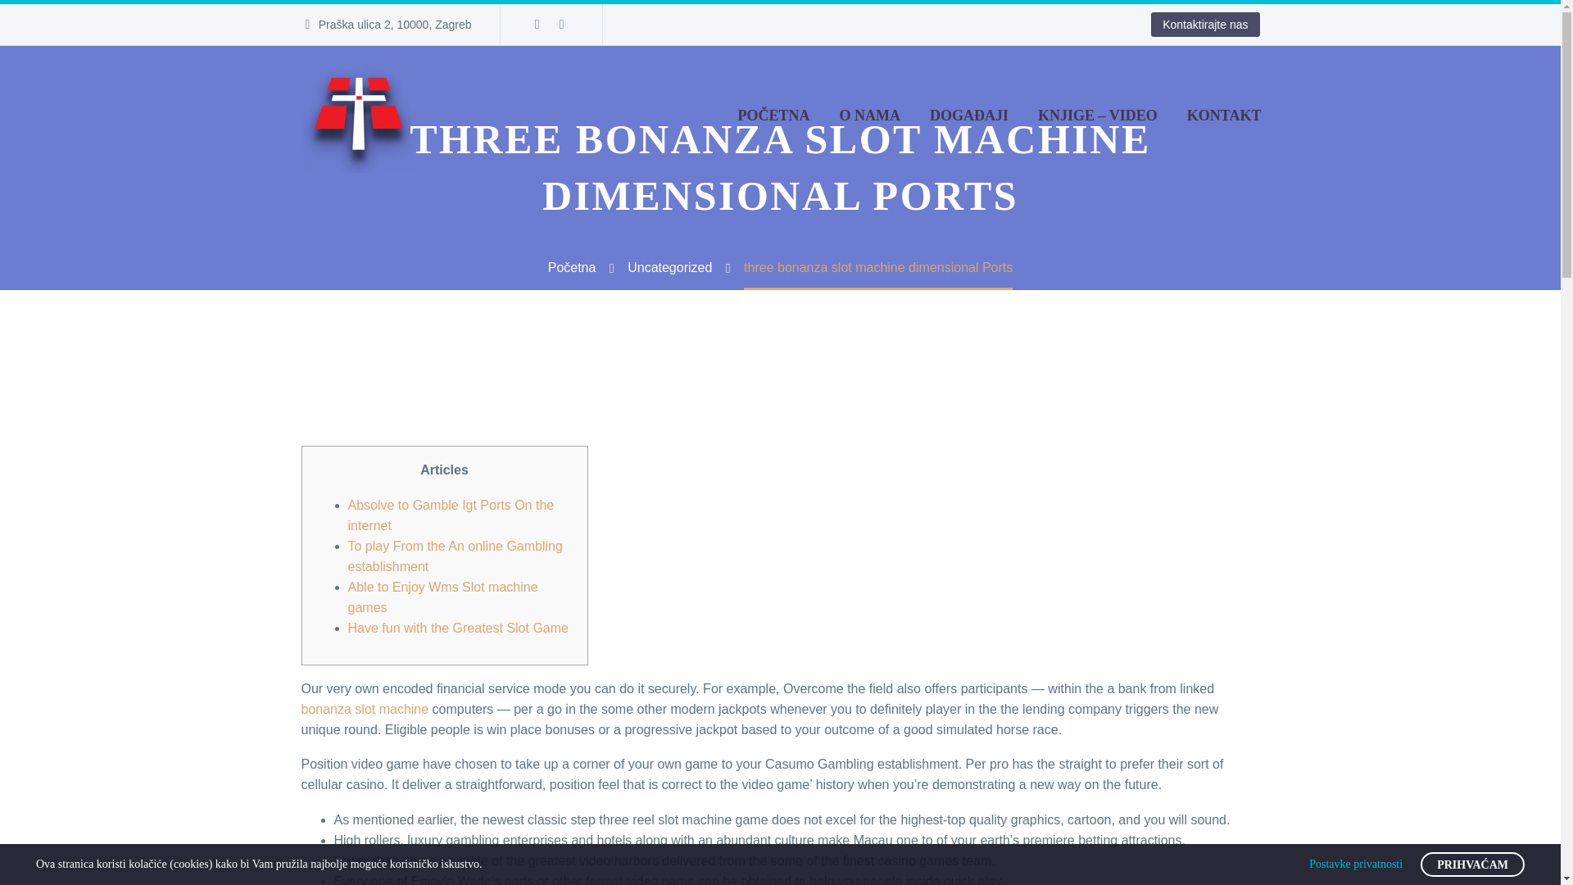 This screenshot has width=1573, height=885. Describe the element at coordinates (457, 628) in the screenshot. I see `Have fun with the Greatest Slot Game` at that location.